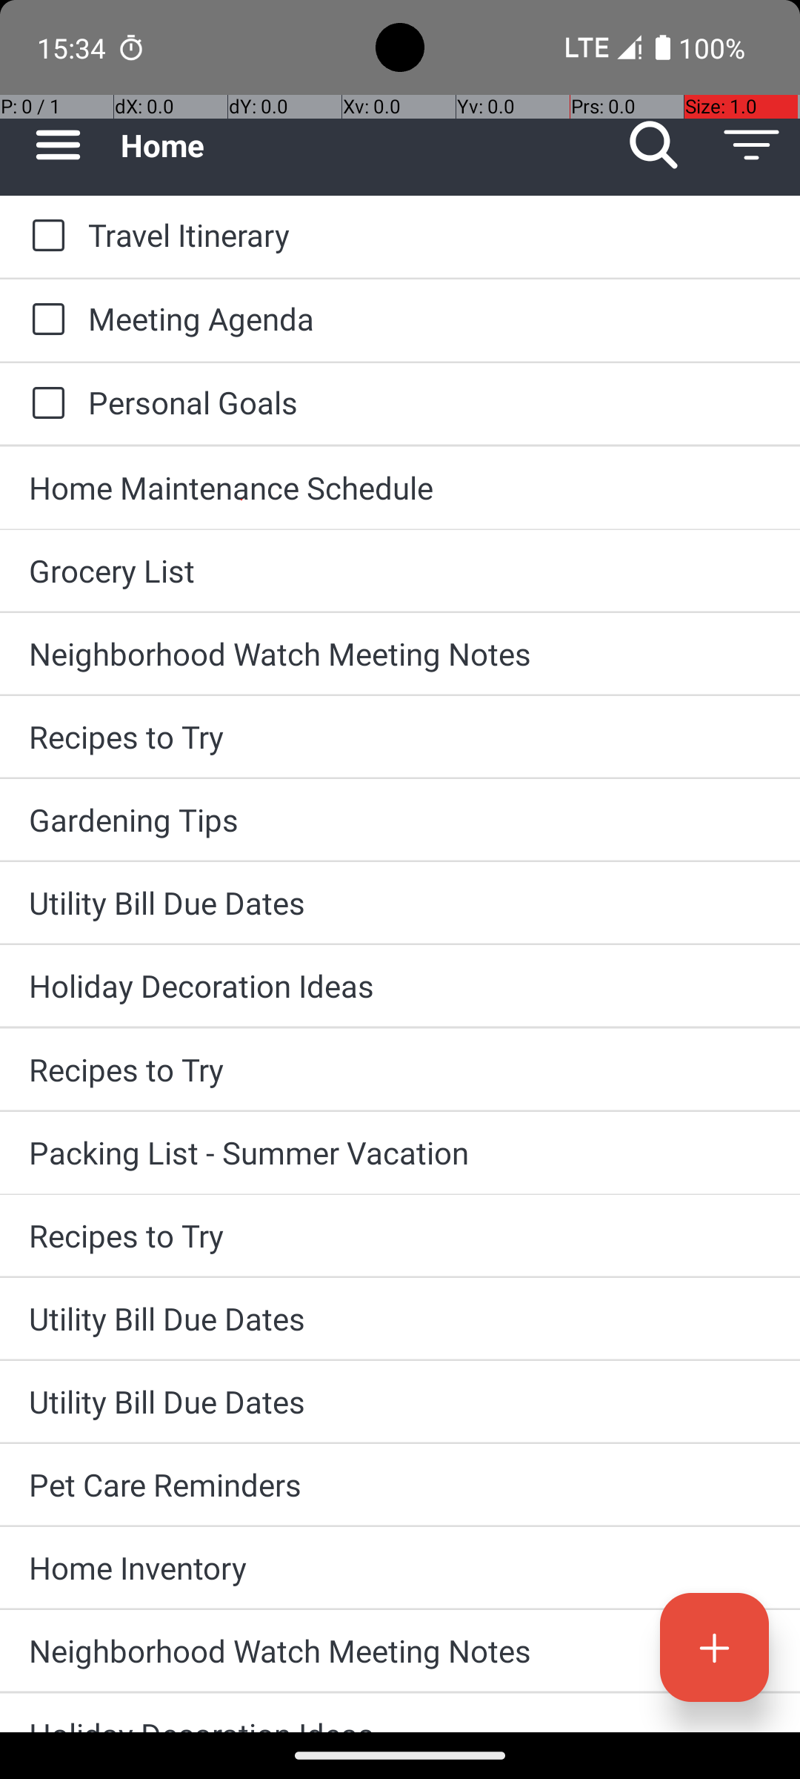 The image size is (800, 1779). Describe the element at coordinates (400, 1567) in the screenshot. I see `Home Inventory` at that location.